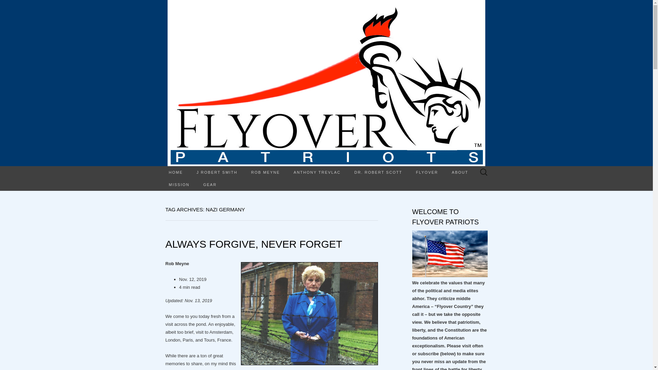  Describe the element at coordinates (217, 172) in the screenshot. I see `J ROBERT SMITH` at that location.